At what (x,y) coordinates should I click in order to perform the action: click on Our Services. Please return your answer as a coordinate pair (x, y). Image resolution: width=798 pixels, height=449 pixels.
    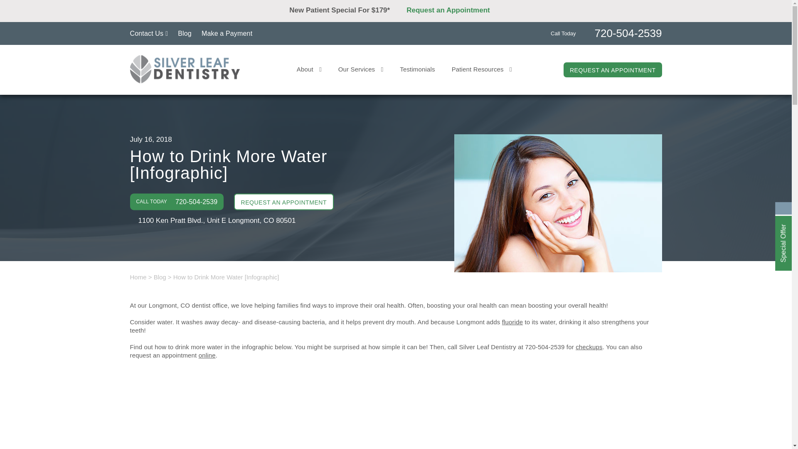
    Looking at the image, I should click on (361, 69).